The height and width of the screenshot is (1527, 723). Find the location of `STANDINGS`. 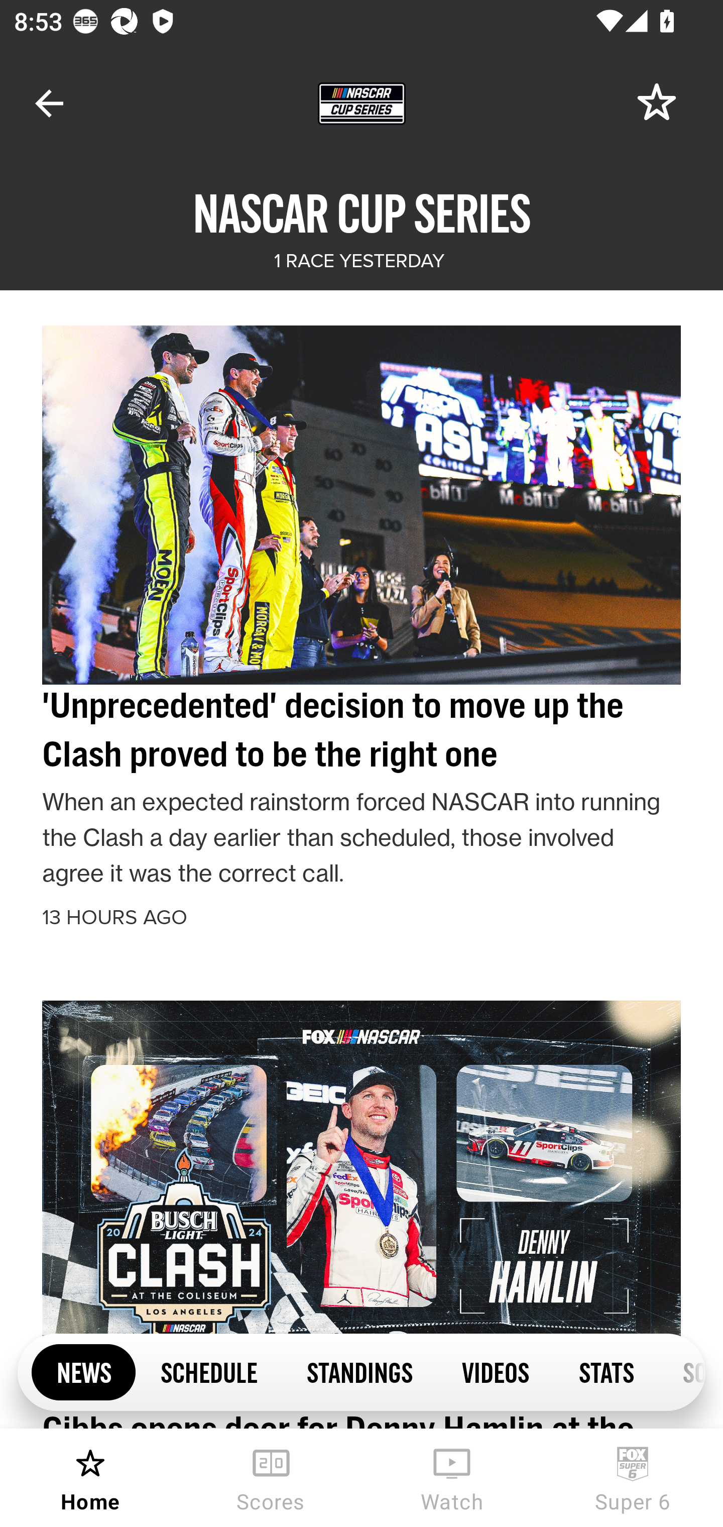

STANDINGS is located at coordinates (359, 1371).